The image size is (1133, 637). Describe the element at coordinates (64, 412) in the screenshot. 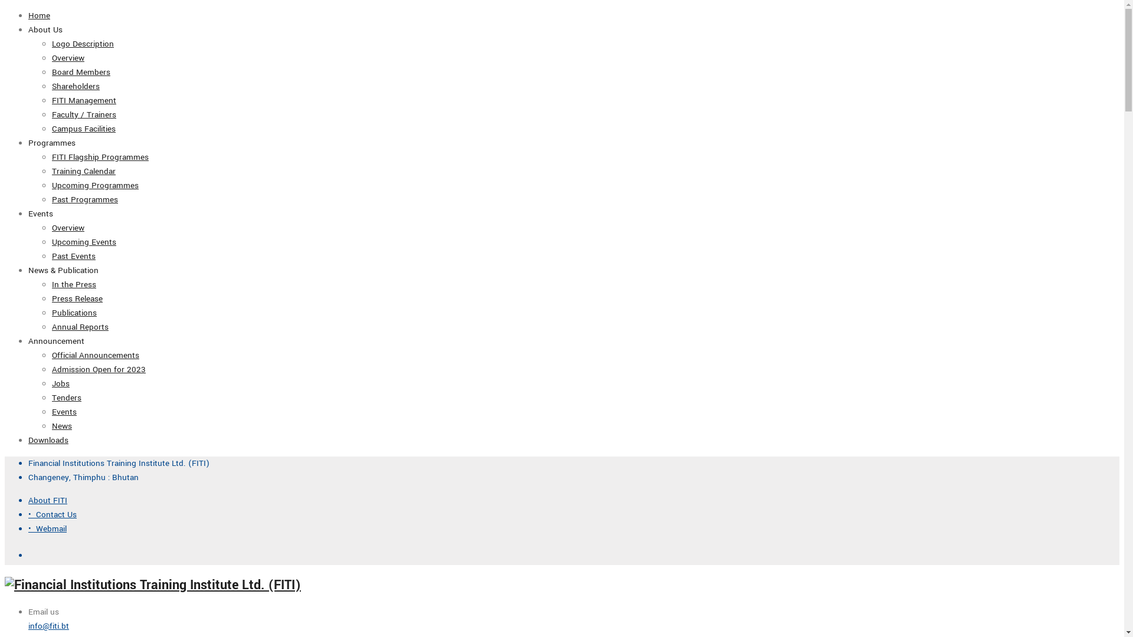

I see `Events` at that location.